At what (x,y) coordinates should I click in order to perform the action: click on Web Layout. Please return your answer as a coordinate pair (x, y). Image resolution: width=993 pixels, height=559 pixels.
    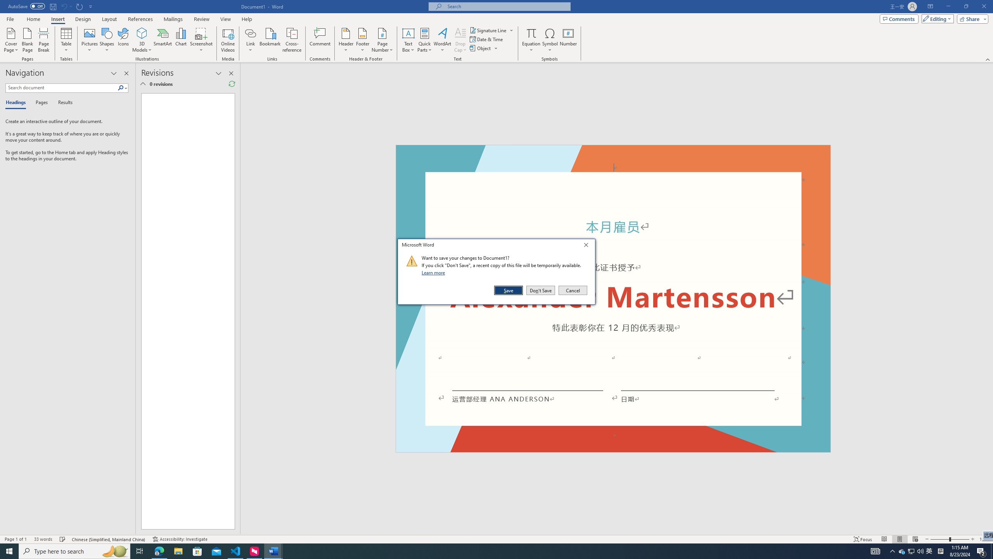
    Looking at the image, I should click on (915, 539).